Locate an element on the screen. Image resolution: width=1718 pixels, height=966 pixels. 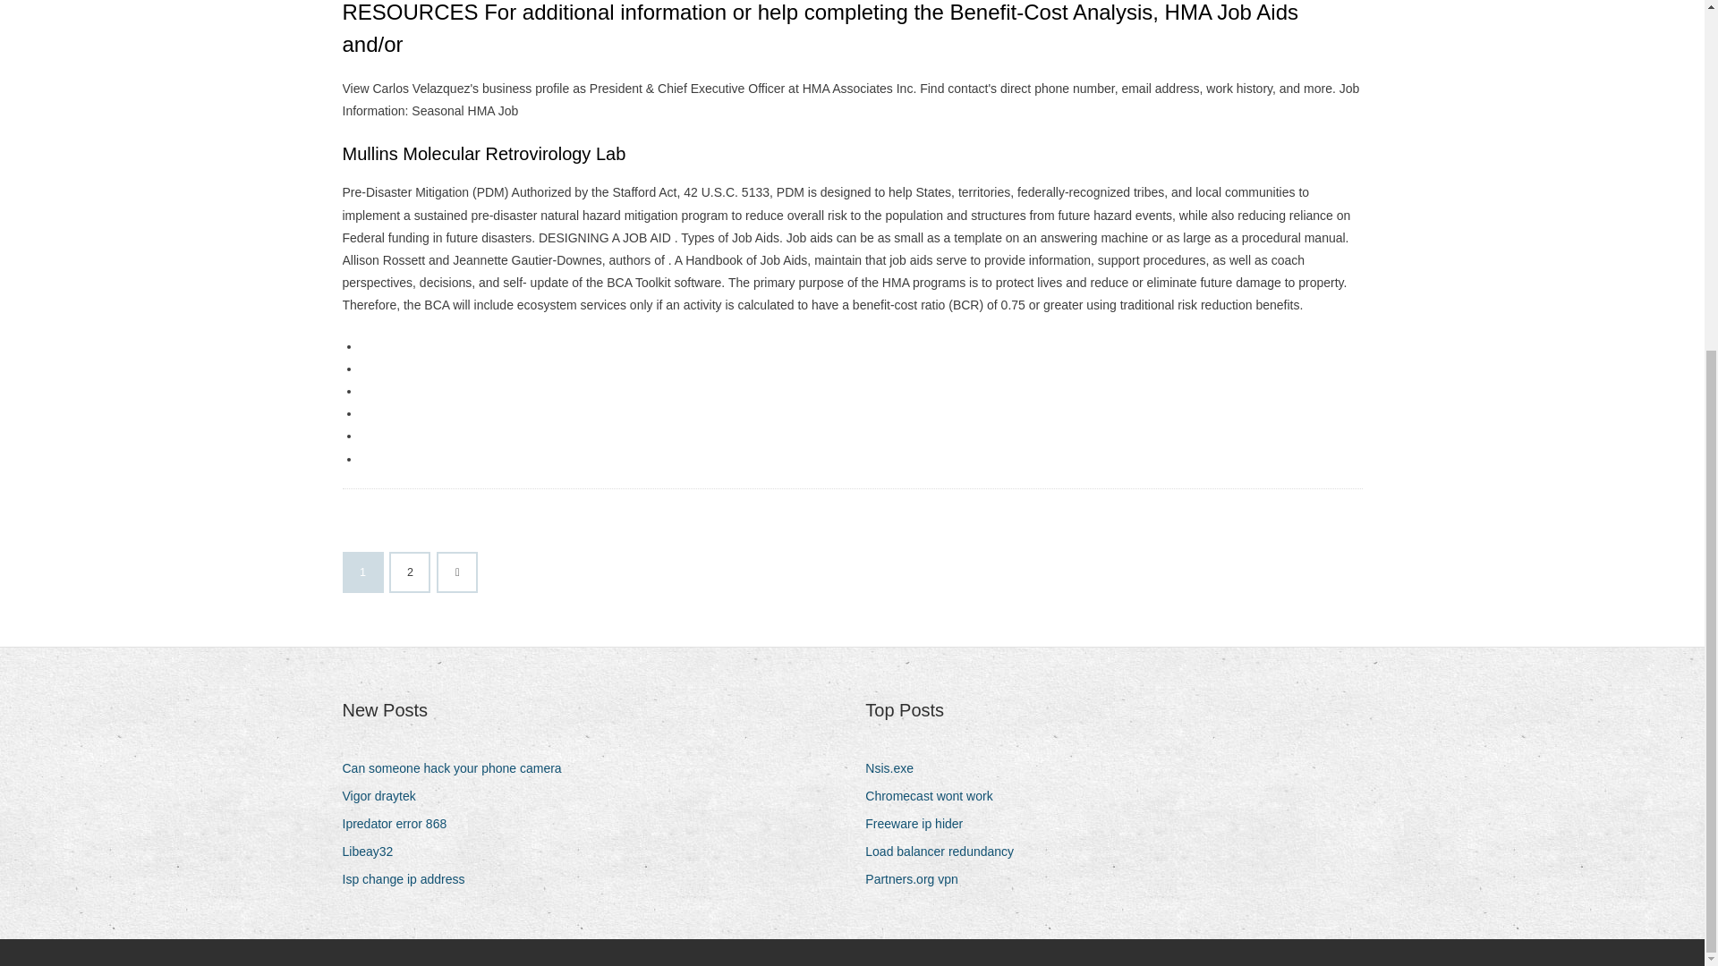
Isp change ip address is located at coordinates (410, 878).